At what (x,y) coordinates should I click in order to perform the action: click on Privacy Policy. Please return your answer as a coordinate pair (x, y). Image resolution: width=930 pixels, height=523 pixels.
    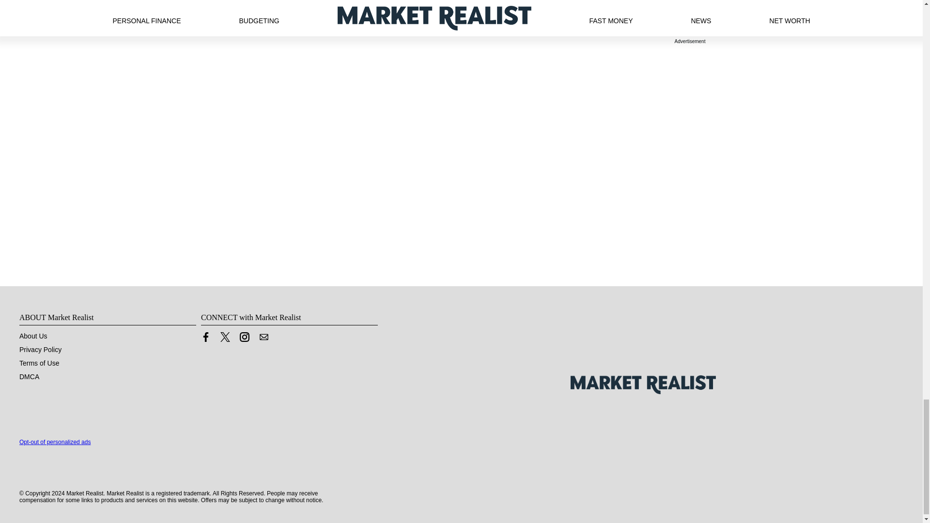
    Looking at the image, I should click on (40, 350).